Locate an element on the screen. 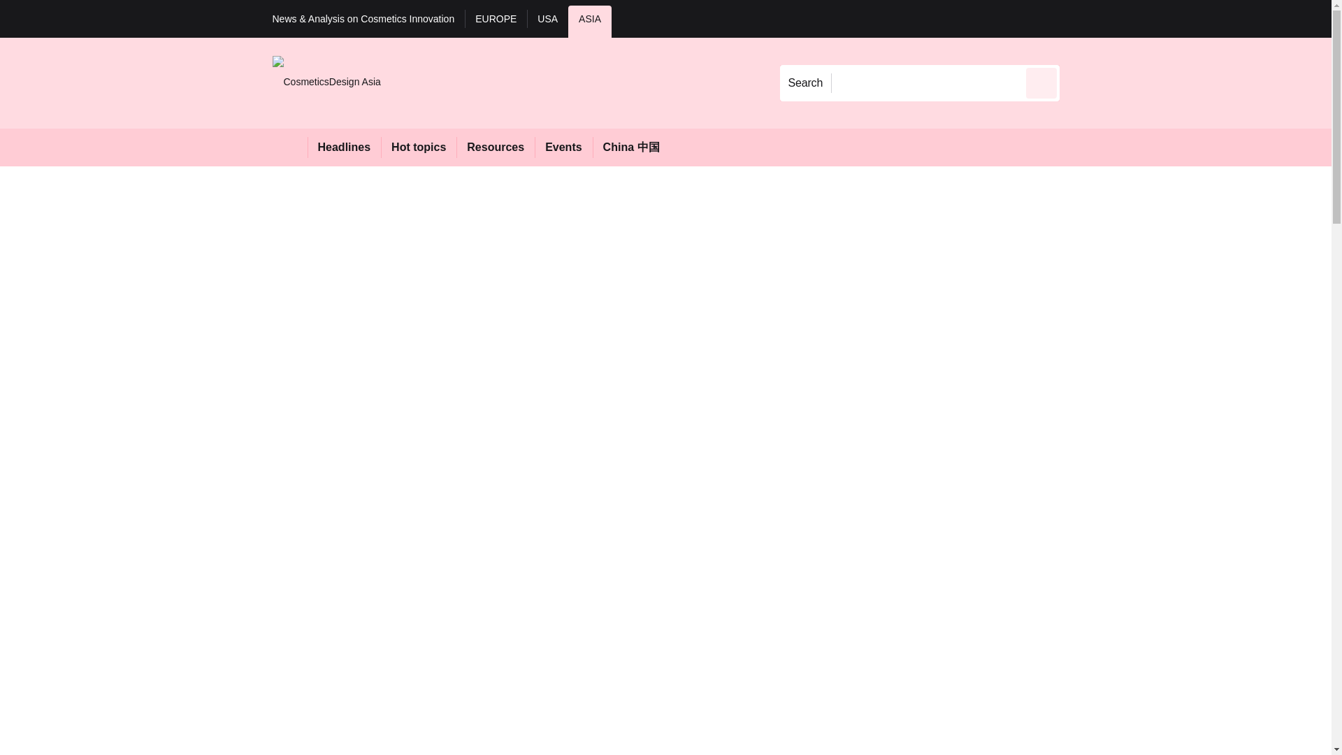  CosmeticsDesign Asia is located at coordinates (326, 82).